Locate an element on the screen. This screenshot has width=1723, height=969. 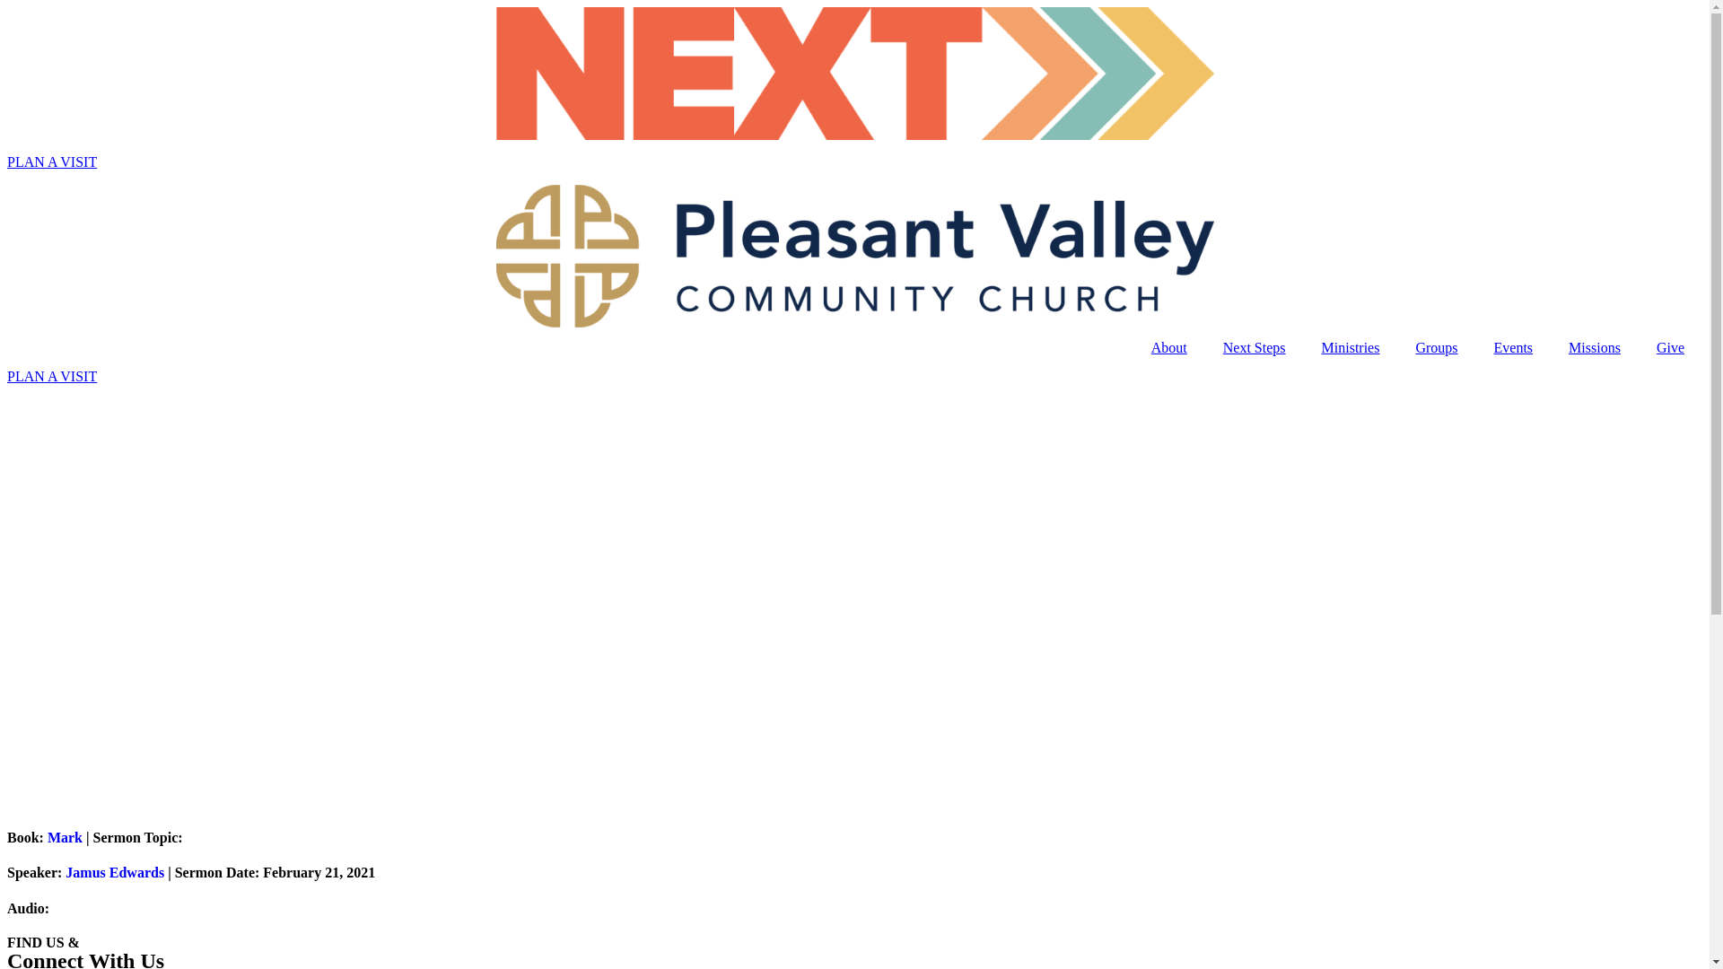
Next Steps is located at coordinates (1255, 348).